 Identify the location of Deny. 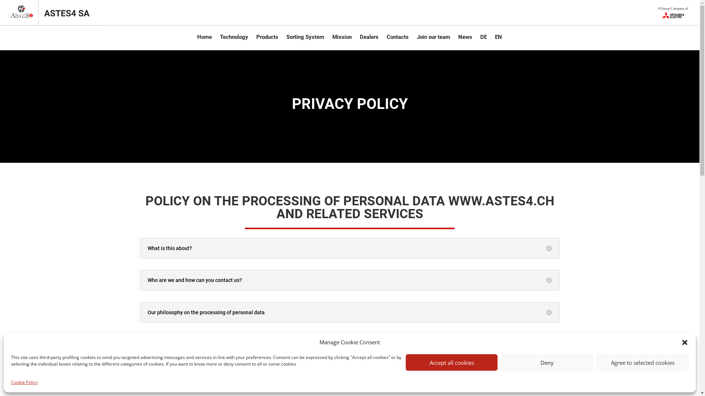
(547, 362).